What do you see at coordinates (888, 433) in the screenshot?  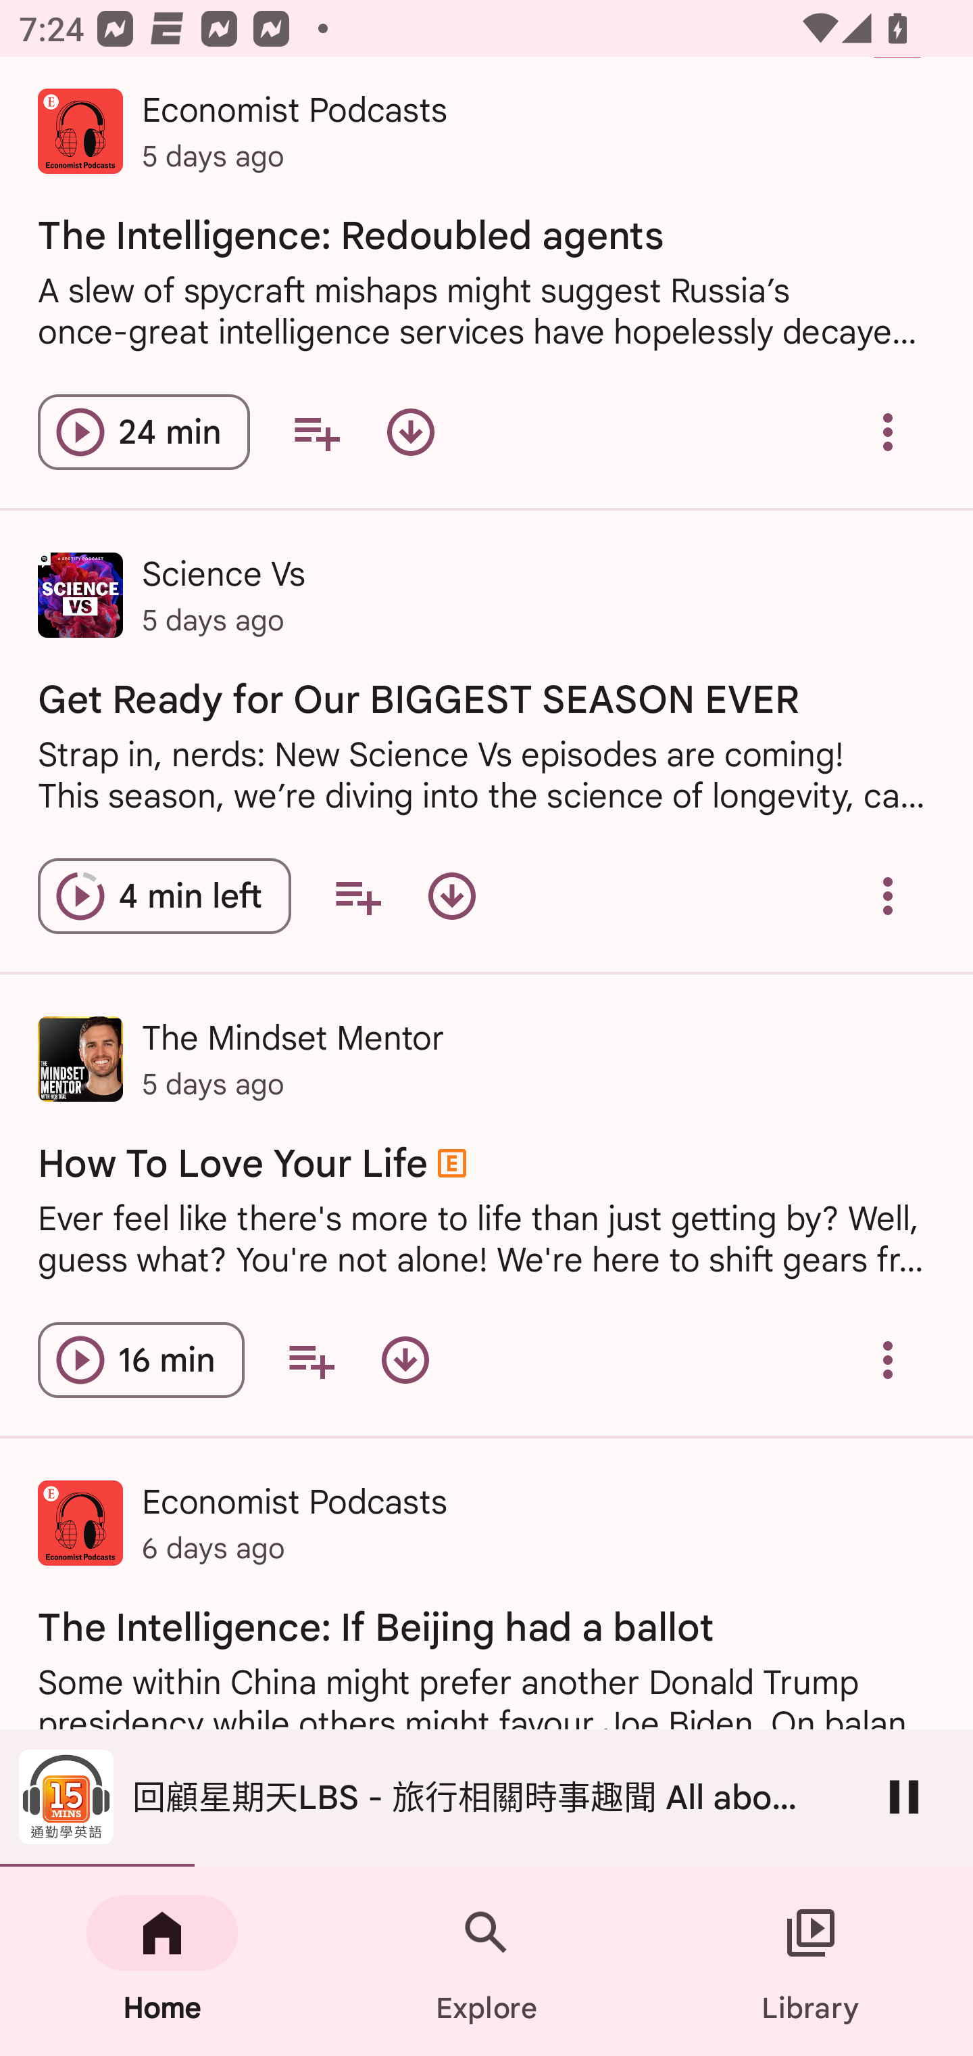 I see `Overflow menu` at bounding box center [888, 433].